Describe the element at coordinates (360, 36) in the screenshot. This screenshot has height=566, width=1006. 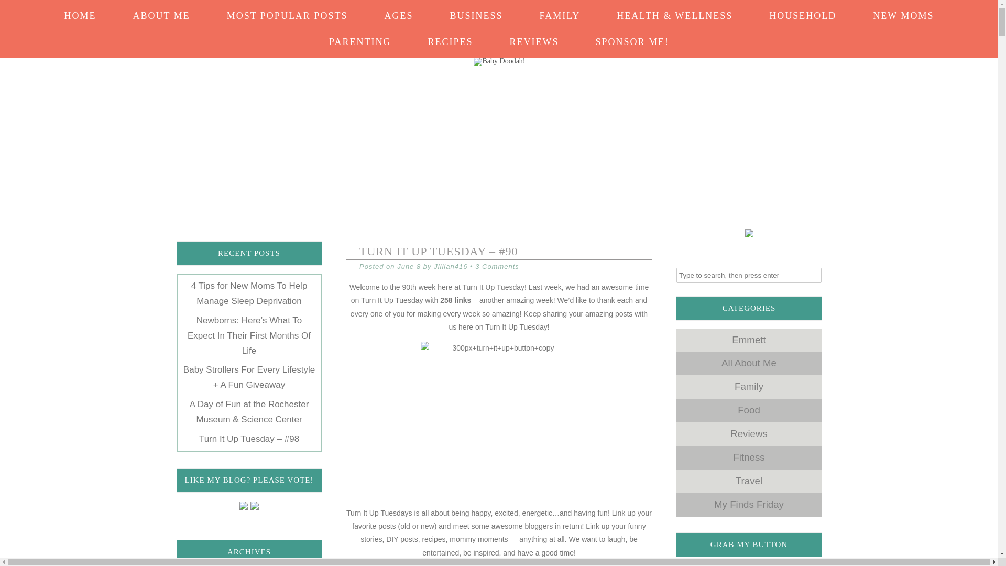
I see `PARENTING` at that location.